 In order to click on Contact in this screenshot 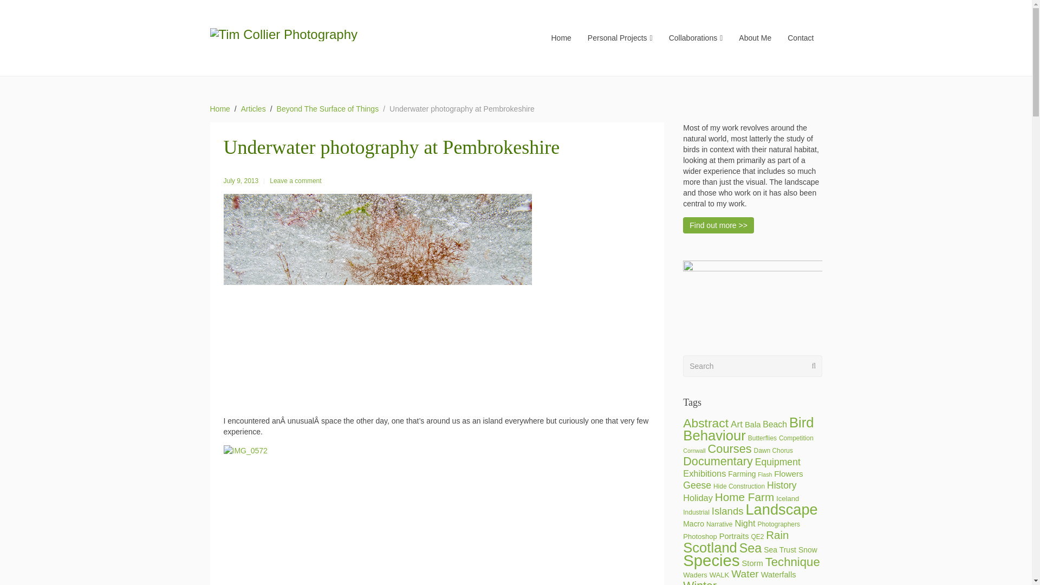, I will do `click(800, 37)`.